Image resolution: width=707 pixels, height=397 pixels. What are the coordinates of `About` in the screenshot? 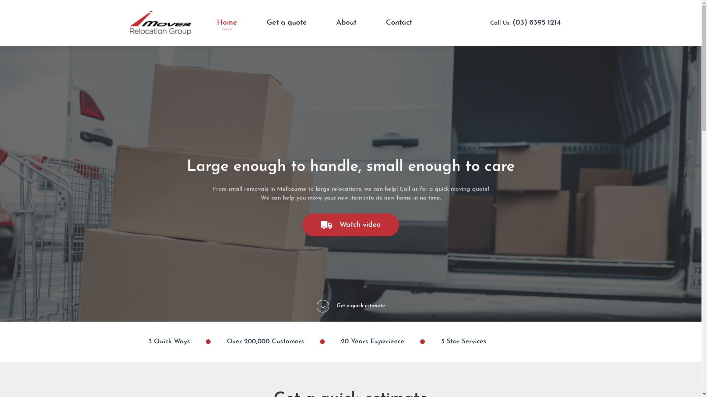 It's located at (346, 23).